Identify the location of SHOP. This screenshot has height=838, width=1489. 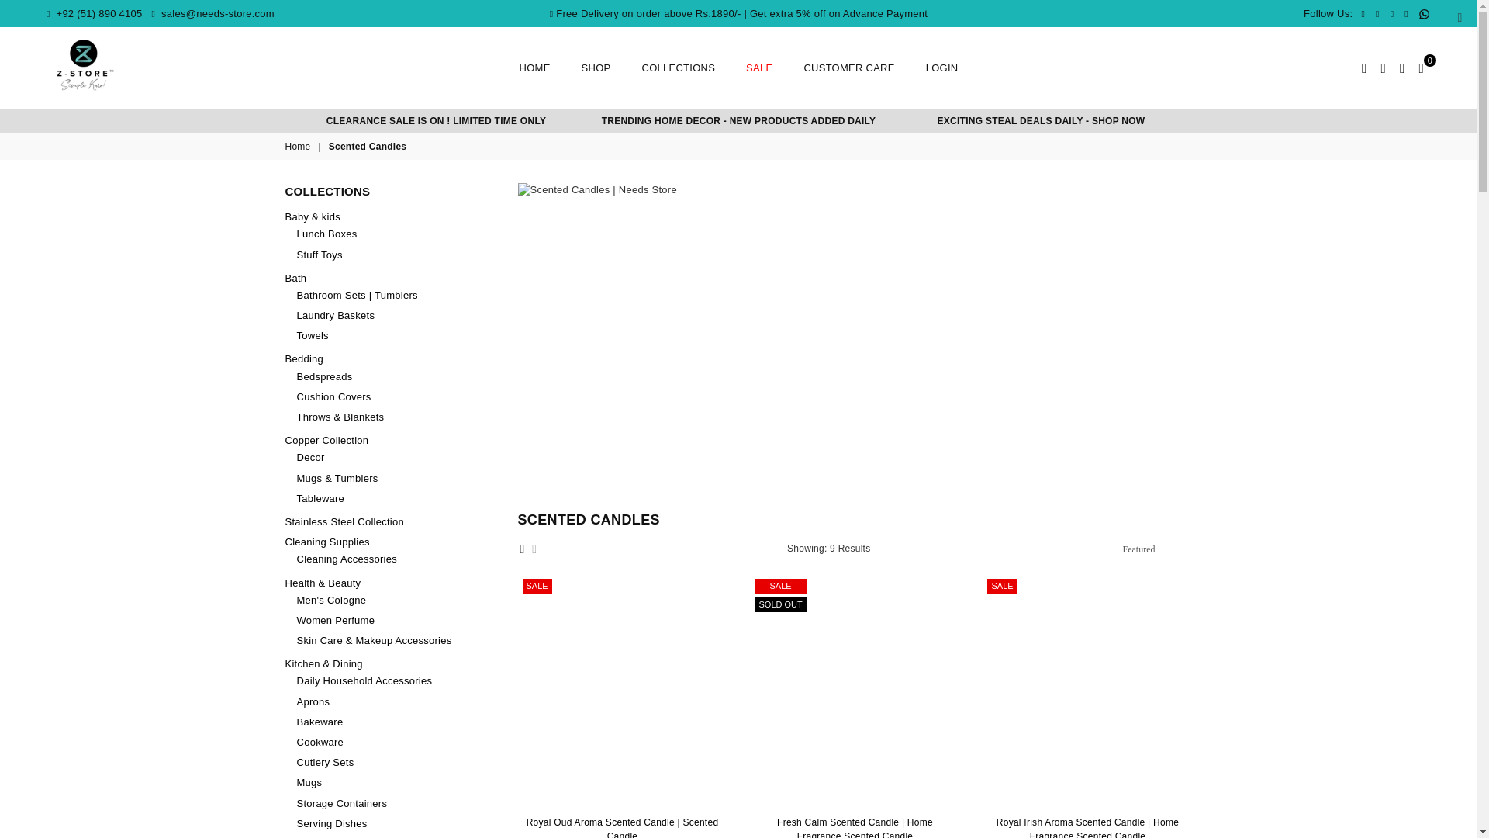
(596, 68).